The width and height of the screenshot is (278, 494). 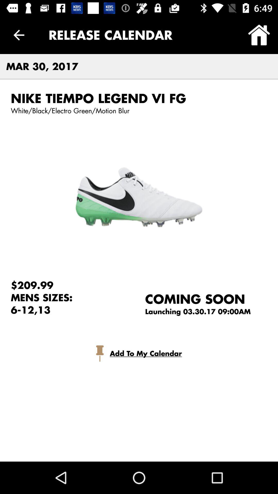 I want to click on launch item next to the release calendar, so click(x=259, y=35).